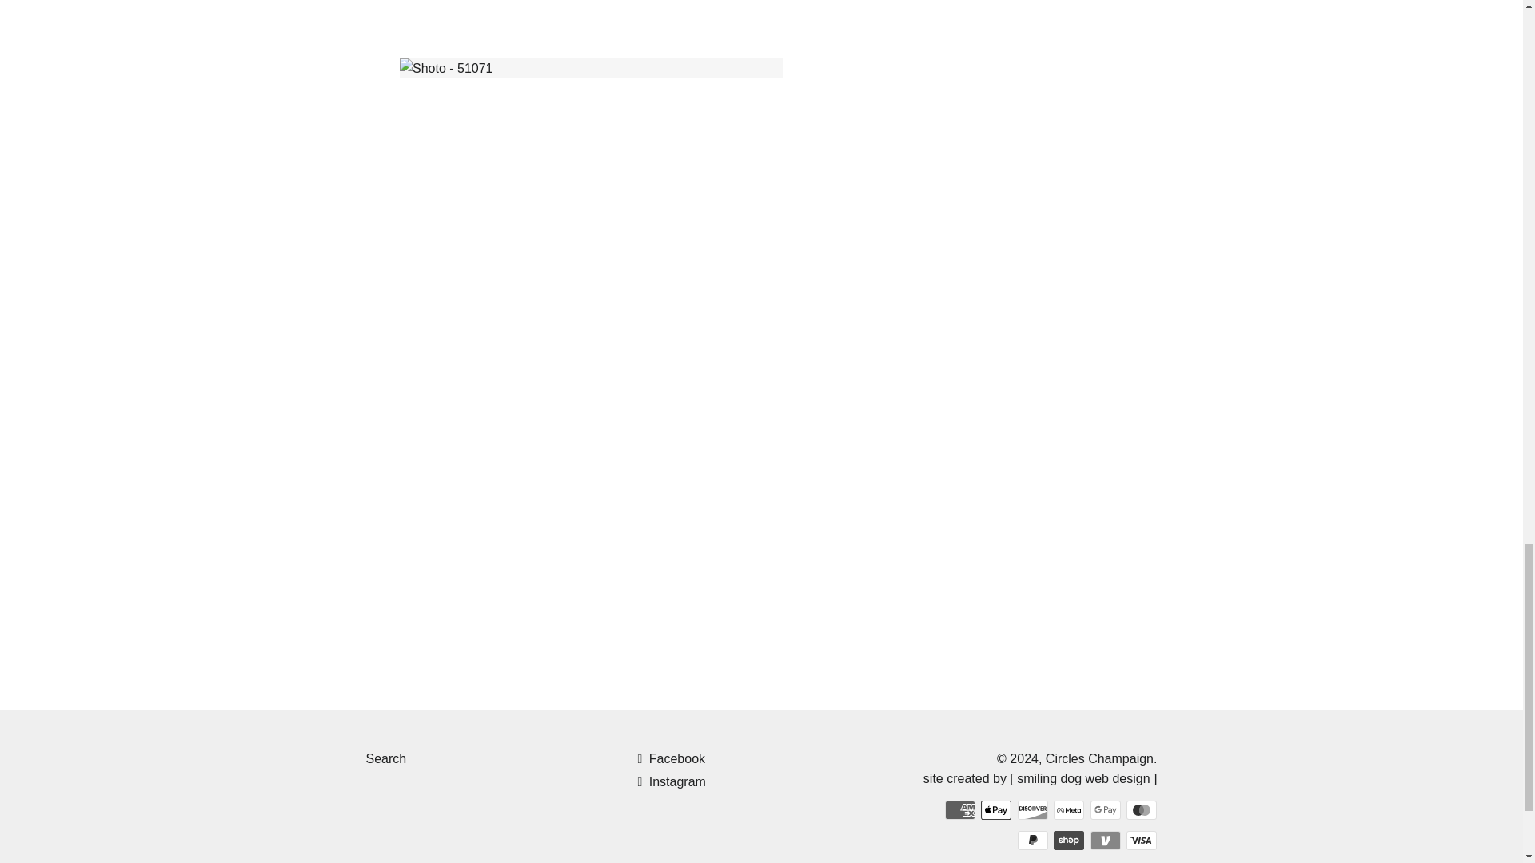 Image resolution: width=1535 pixels, height=863 pixels. What do you see at coordinates (959, 810) in the screenshot?
I see `American Express` at bounding box center [959, 810].